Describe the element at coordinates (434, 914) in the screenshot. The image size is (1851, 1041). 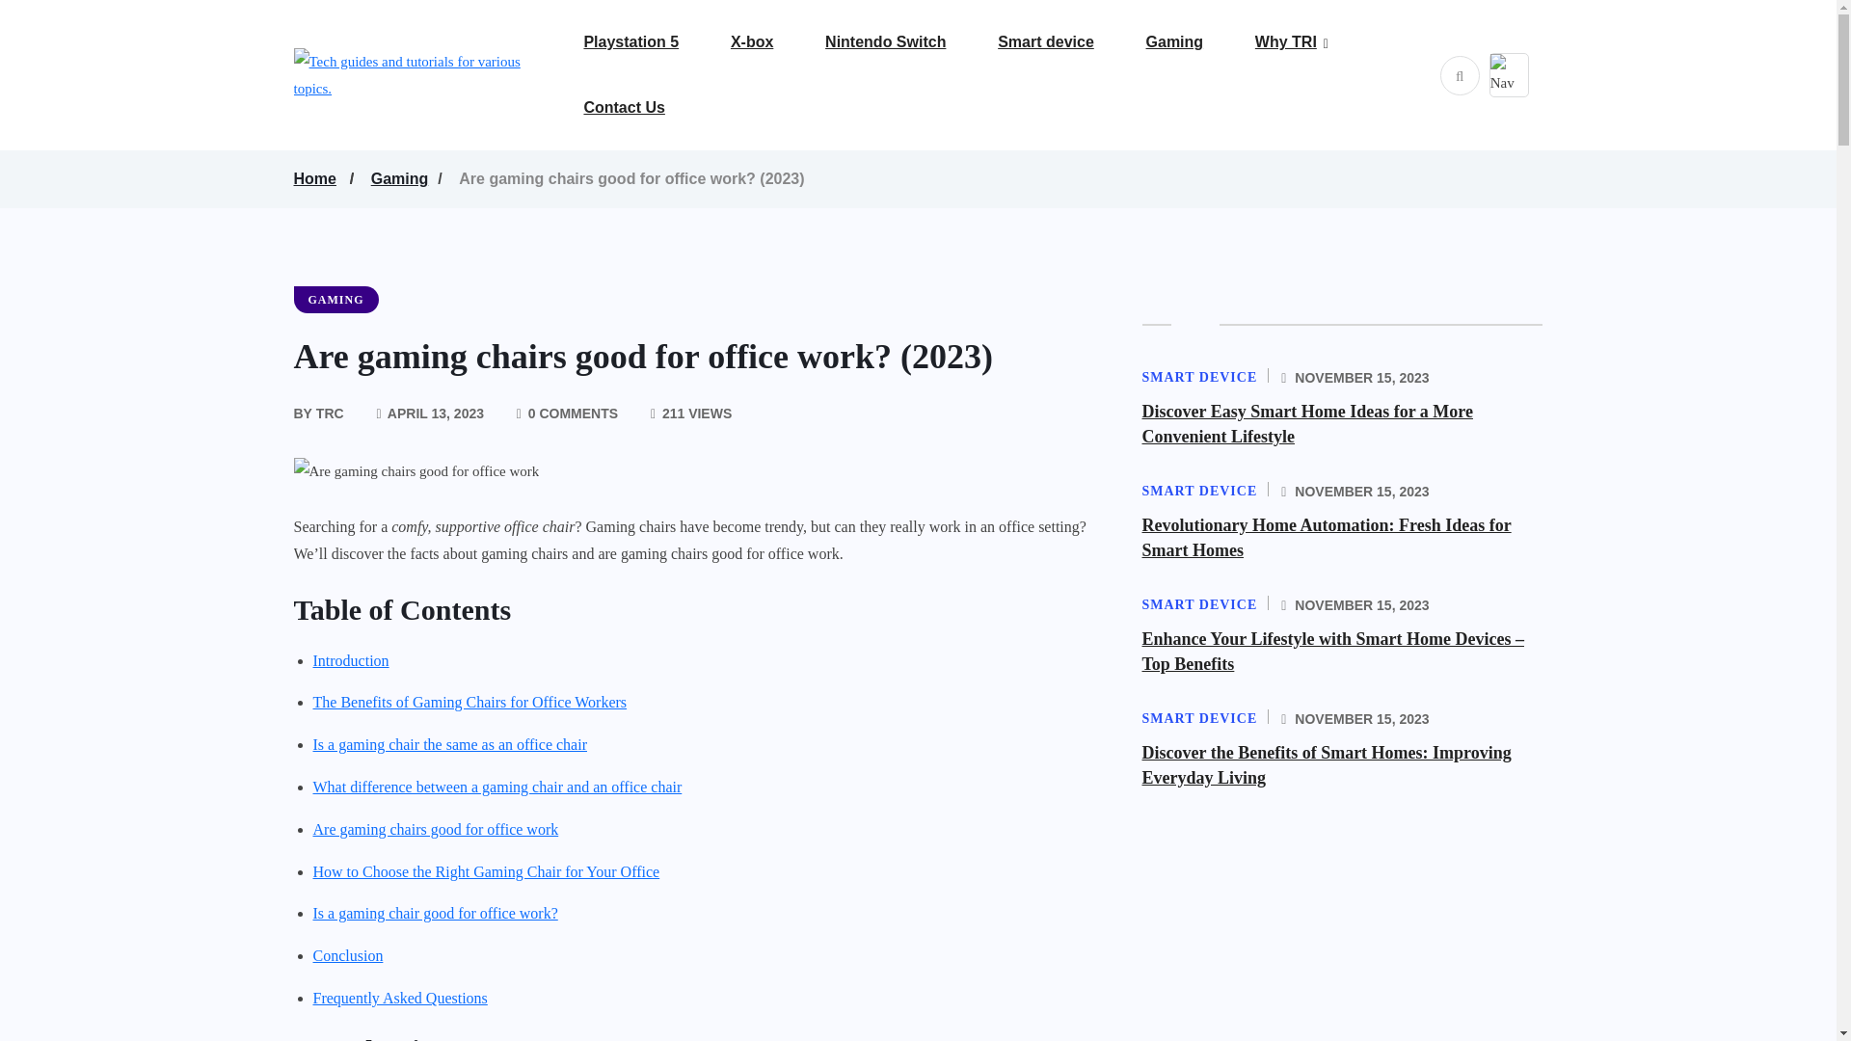
I see `Is a gaming chair good for office work?` at that location.